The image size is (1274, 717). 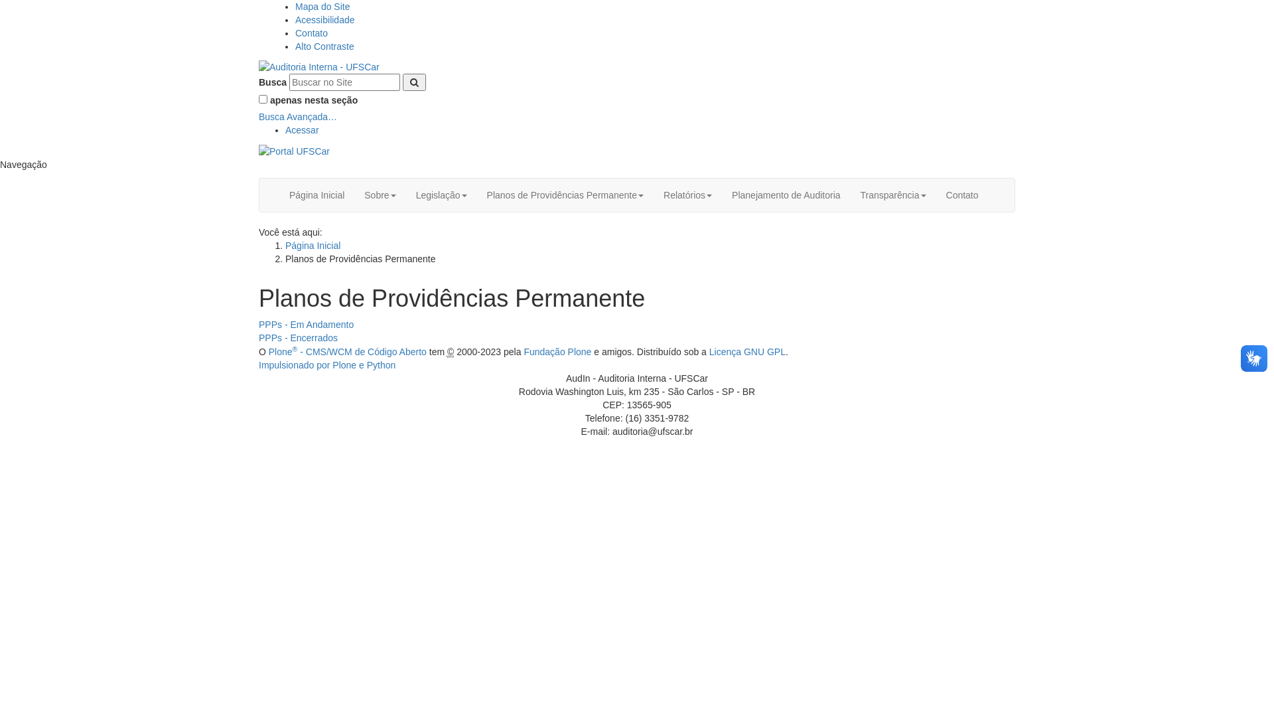 I want to click on Auditoria Interna, so click(x=319, y=66).